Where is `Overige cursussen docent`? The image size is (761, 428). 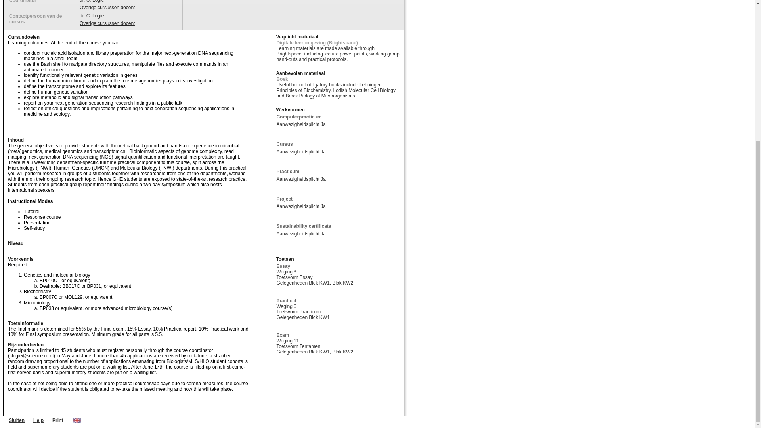
Overige cursussen docent is located at coordinates (107, 23).